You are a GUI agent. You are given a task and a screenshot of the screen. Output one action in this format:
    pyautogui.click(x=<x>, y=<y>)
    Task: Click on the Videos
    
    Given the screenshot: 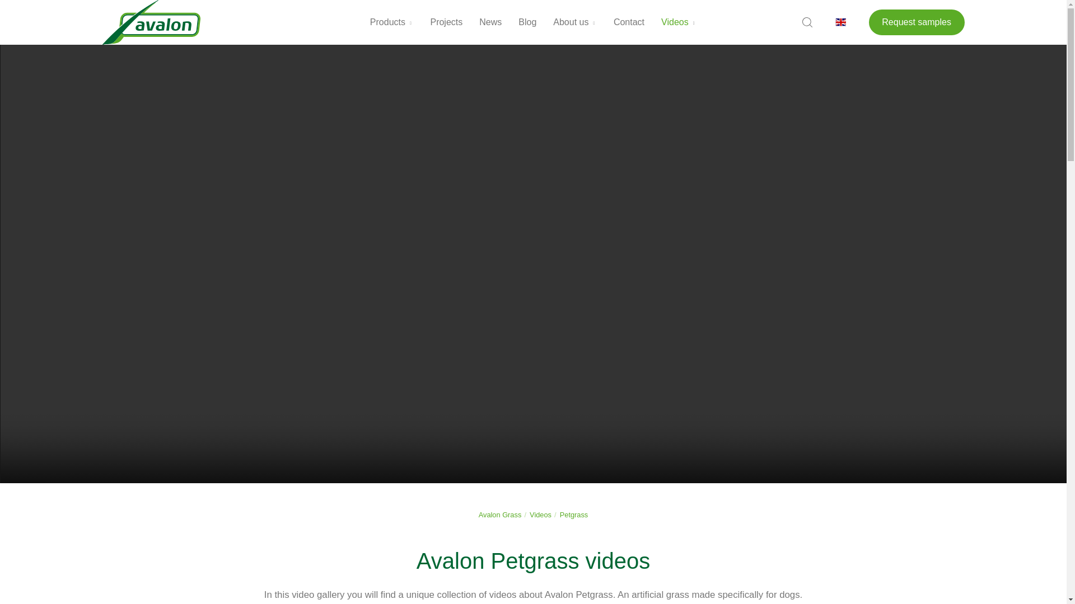 What is the action you would take?
    pyautogui.click(x=679, y=22)
    